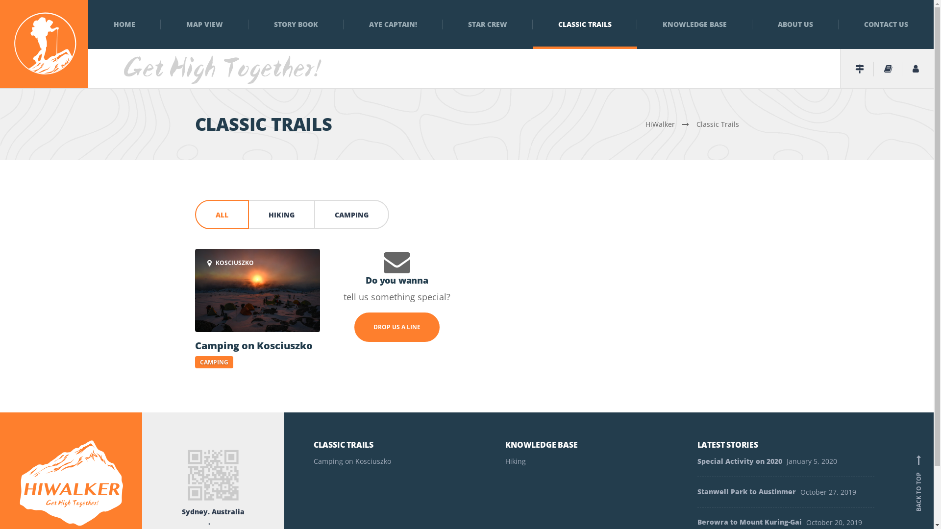 Image resolution: width=941 pixels, height=529 pixels. Describe the element at coordinates (397, 327) in the screenshot. I see `DROP US A LINE` at that location.